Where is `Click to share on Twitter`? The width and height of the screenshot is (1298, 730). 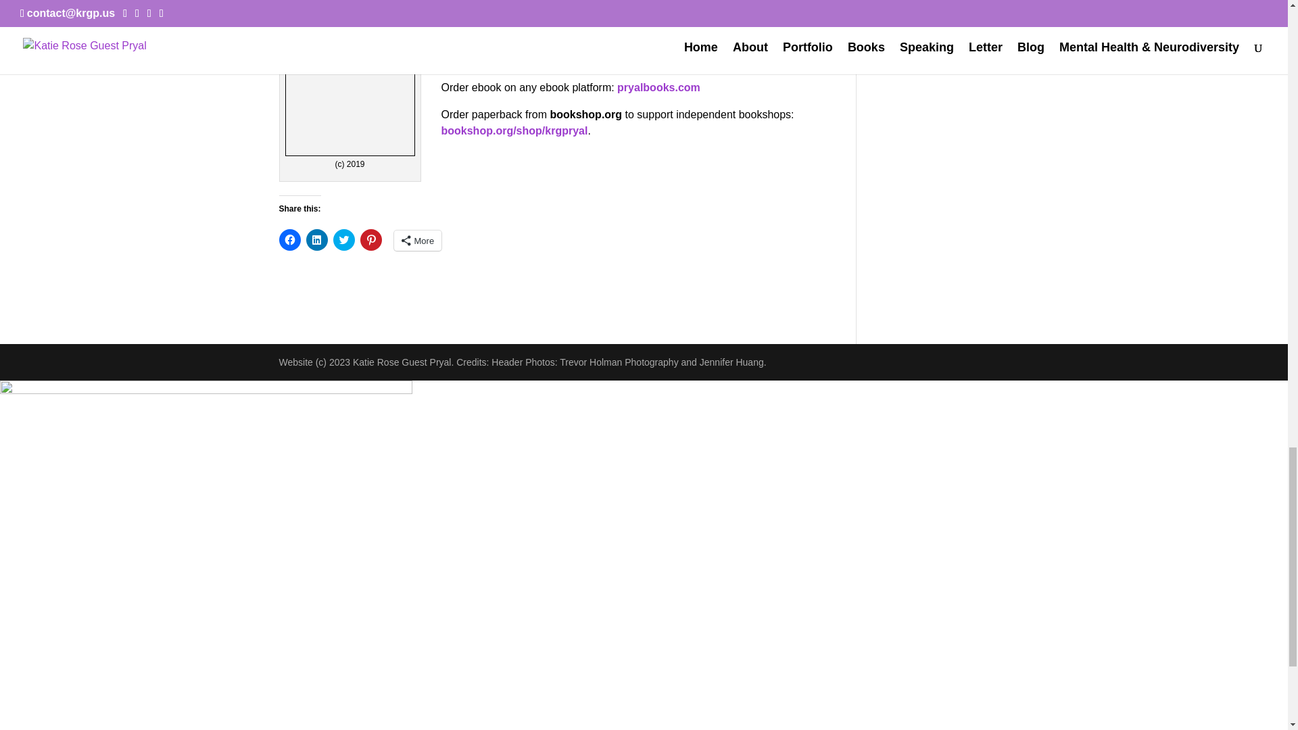 Click to share on Twitter is located at coordinates (343, 240).